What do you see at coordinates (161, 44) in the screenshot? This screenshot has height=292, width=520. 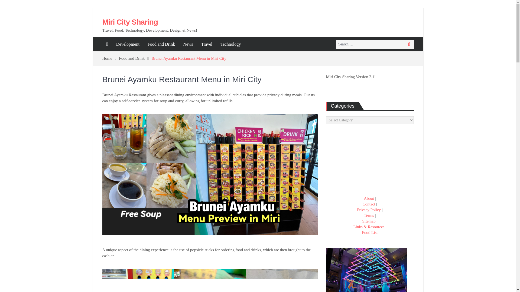 I see `Food and Drink` at bounding box center [161, 44].